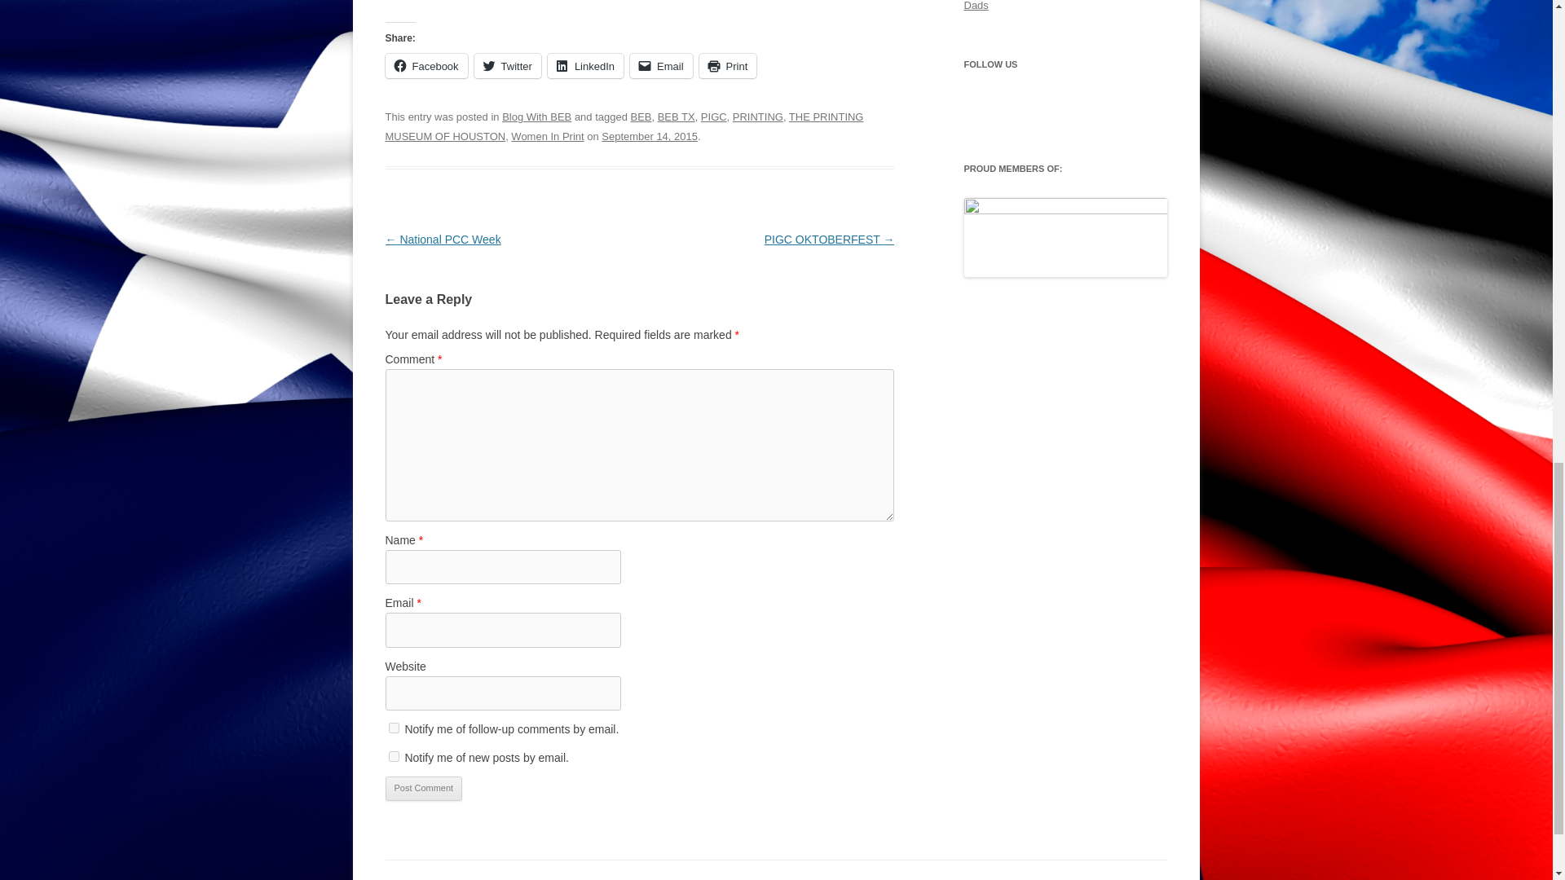  Describe the element at coordinates (536, 117) in the screenshot. I see `Blog With BEB` at that location.